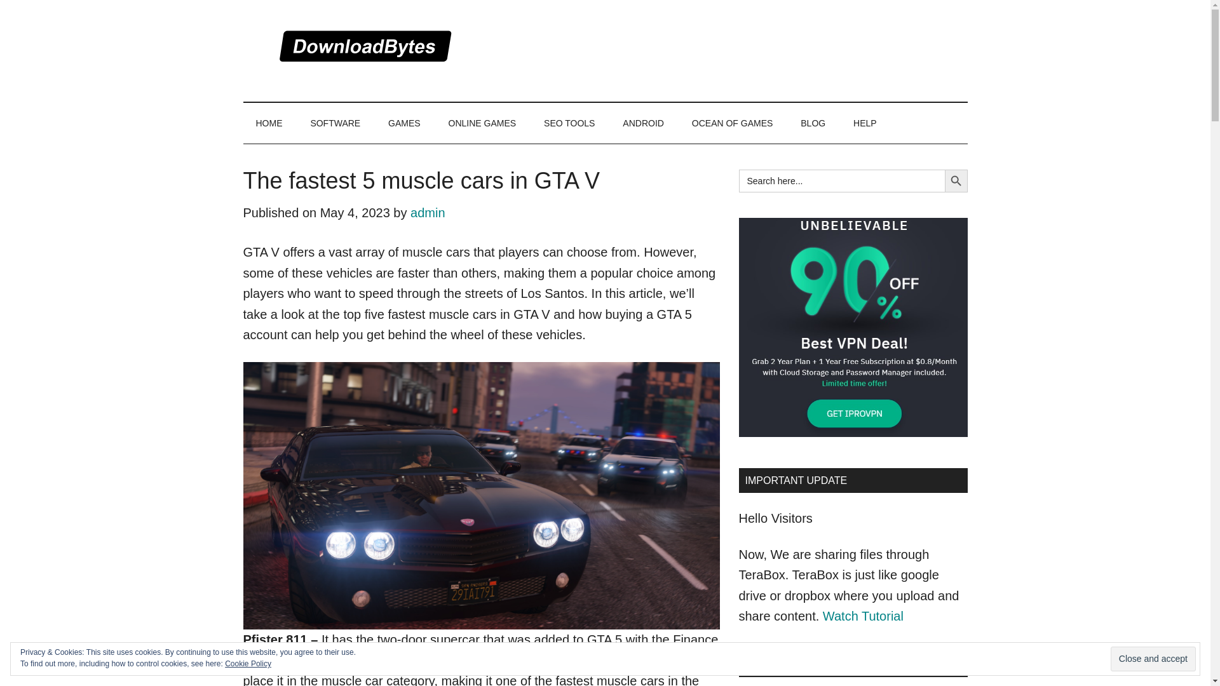  I want to click on ANDROID, so click(643, 123).